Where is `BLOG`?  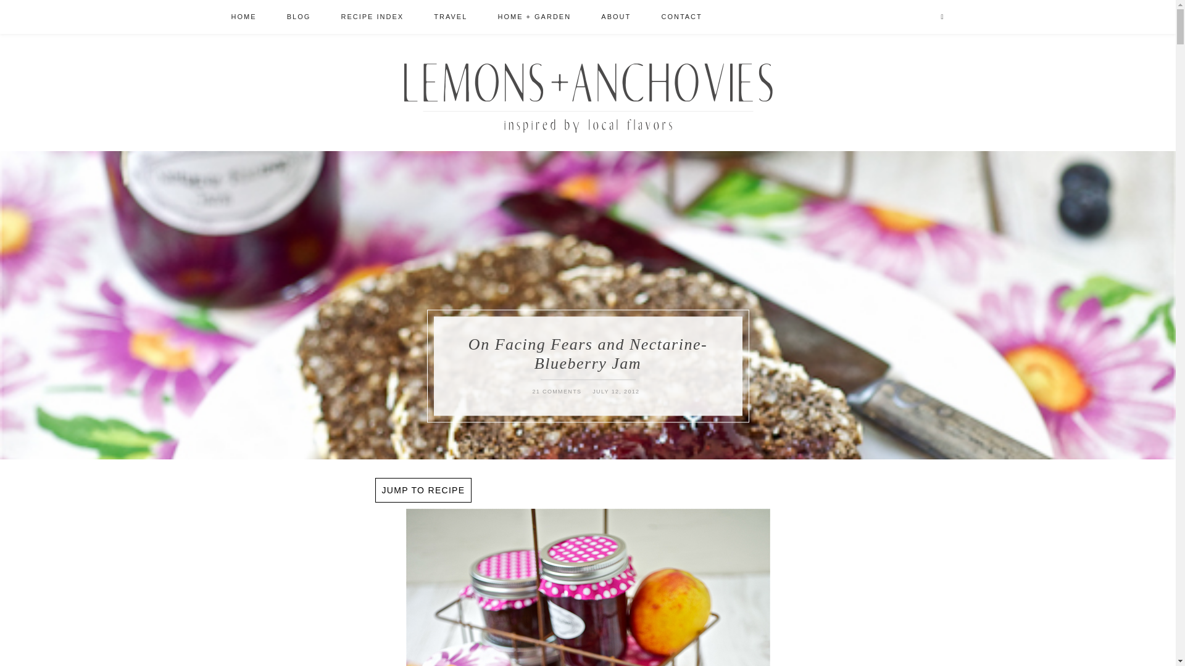
BLOG is located at coordinates (299, 17).